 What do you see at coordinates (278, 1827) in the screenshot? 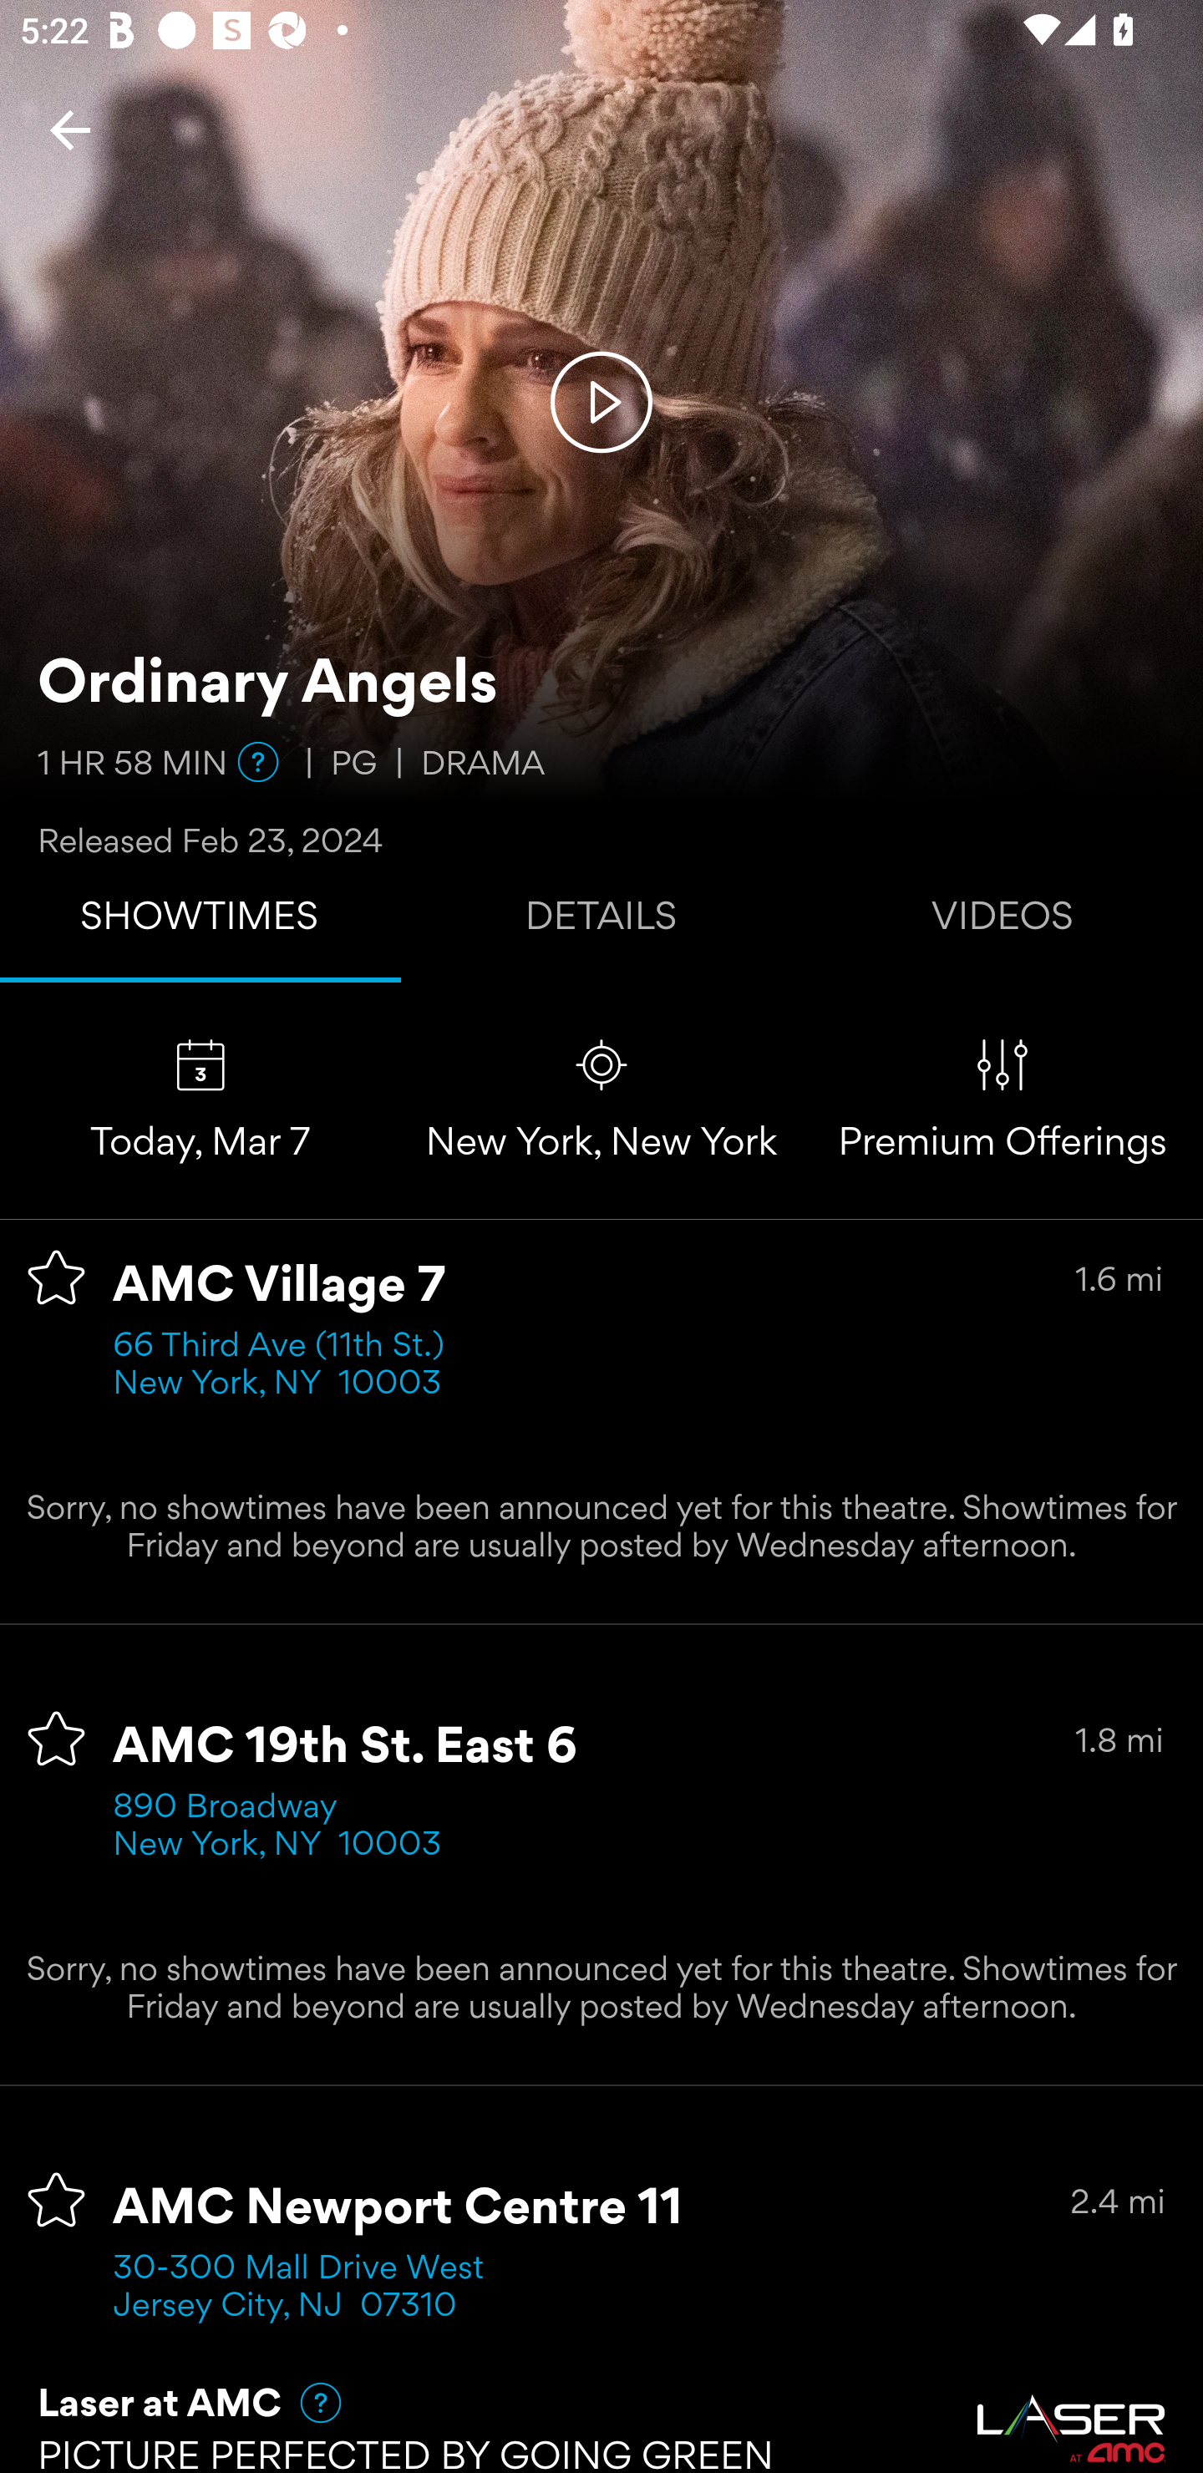
I see `890 Broadway  
New York, NY  10003` at bounding box center [278, 1827].